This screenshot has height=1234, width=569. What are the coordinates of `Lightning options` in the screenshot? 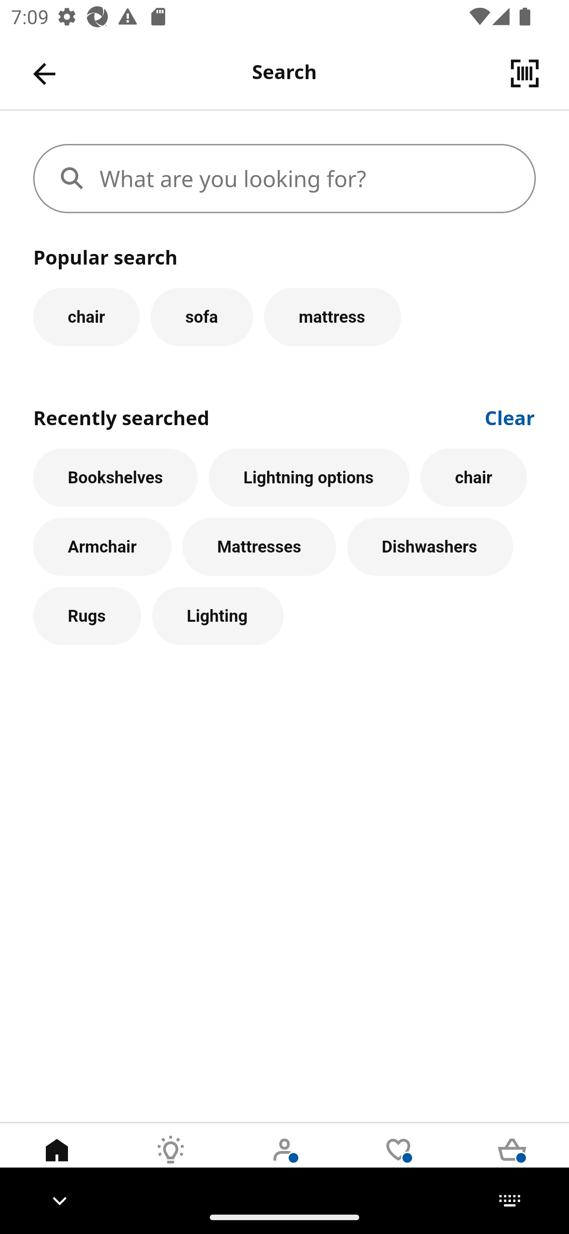 It's located at (309, 477).